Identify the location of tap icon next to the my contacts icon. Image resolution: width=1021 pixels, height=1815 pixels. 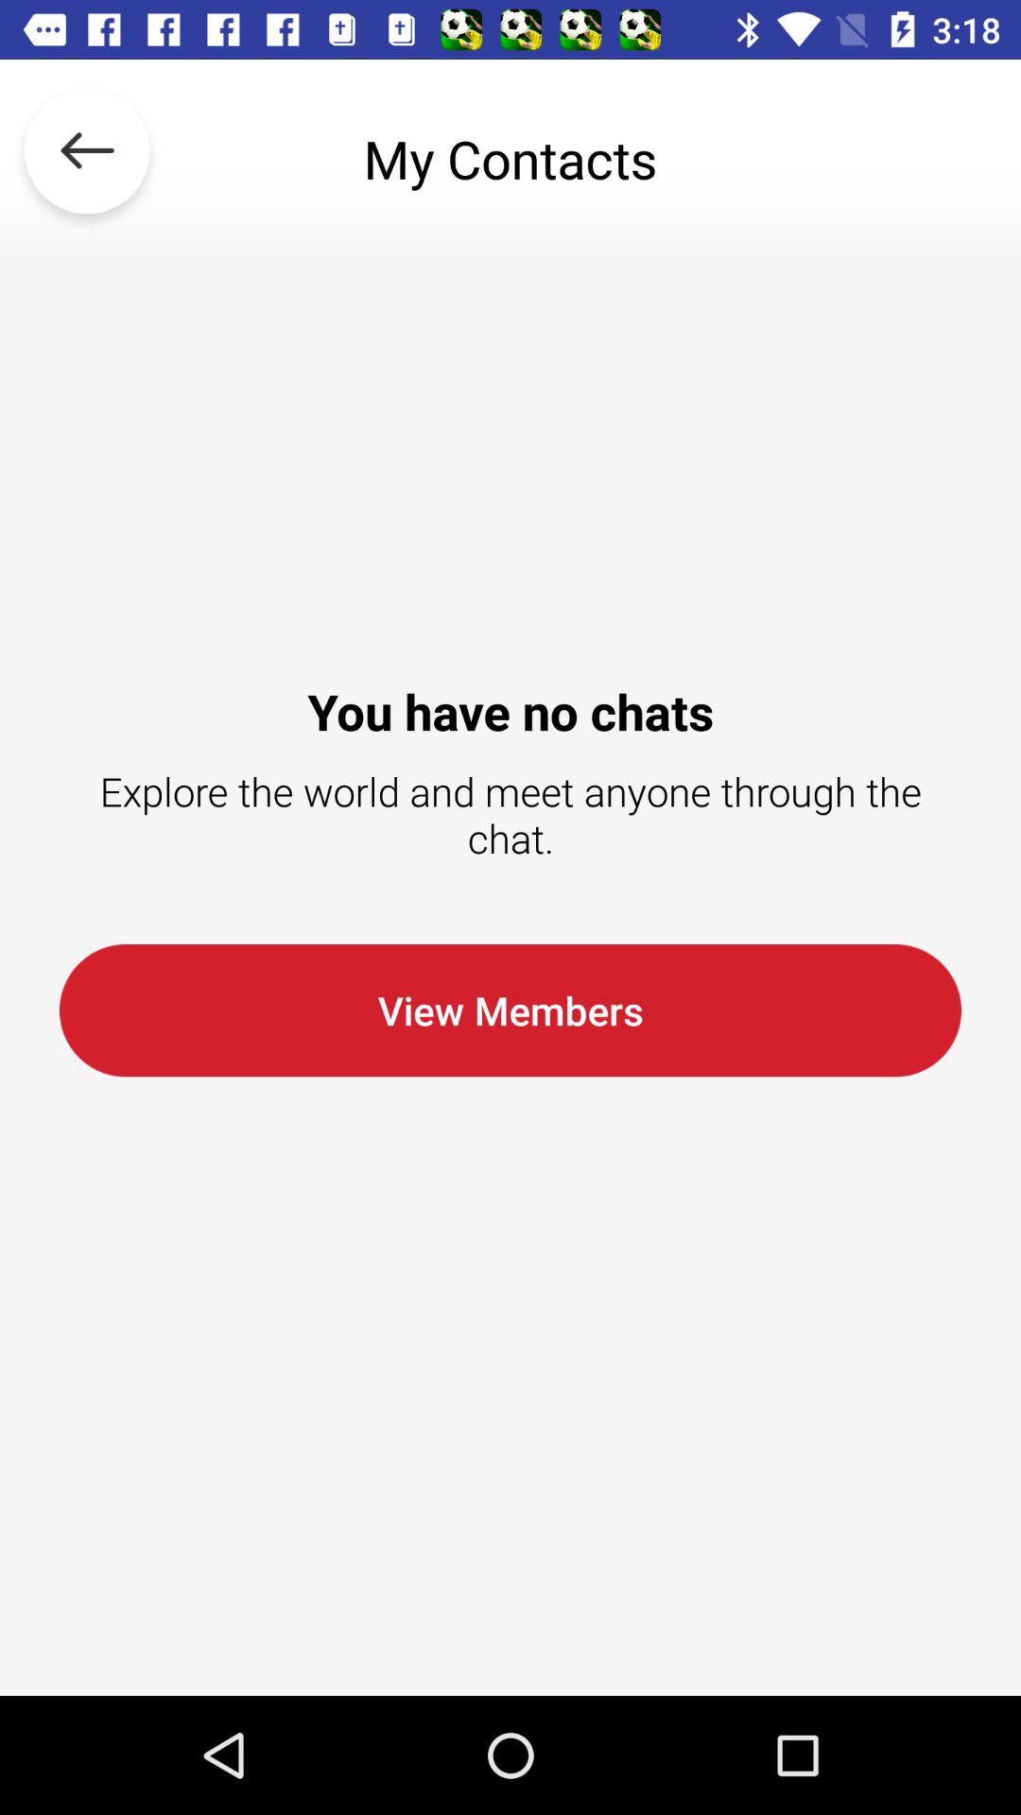
(87, 159).